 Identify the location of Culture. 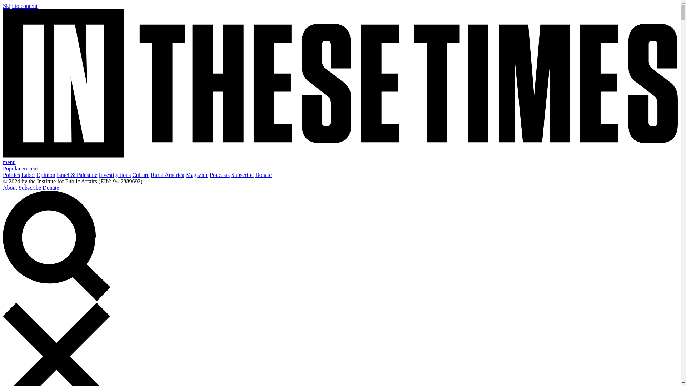
(141, 174).